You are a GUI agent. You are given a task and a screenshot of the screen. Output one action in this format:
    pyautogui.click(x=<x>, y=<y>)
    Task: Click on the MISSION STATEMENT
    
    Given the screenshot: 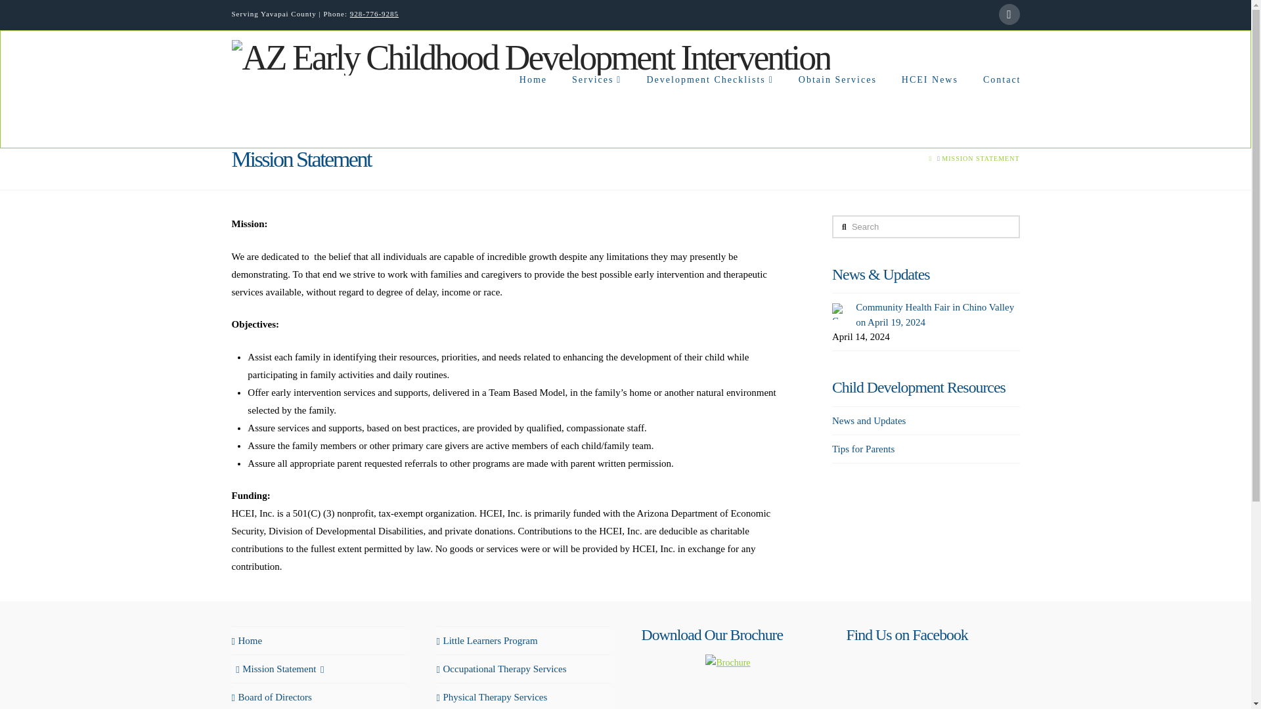 What is the action you would take?
    pyautogui.click(x=980, y=159)
    